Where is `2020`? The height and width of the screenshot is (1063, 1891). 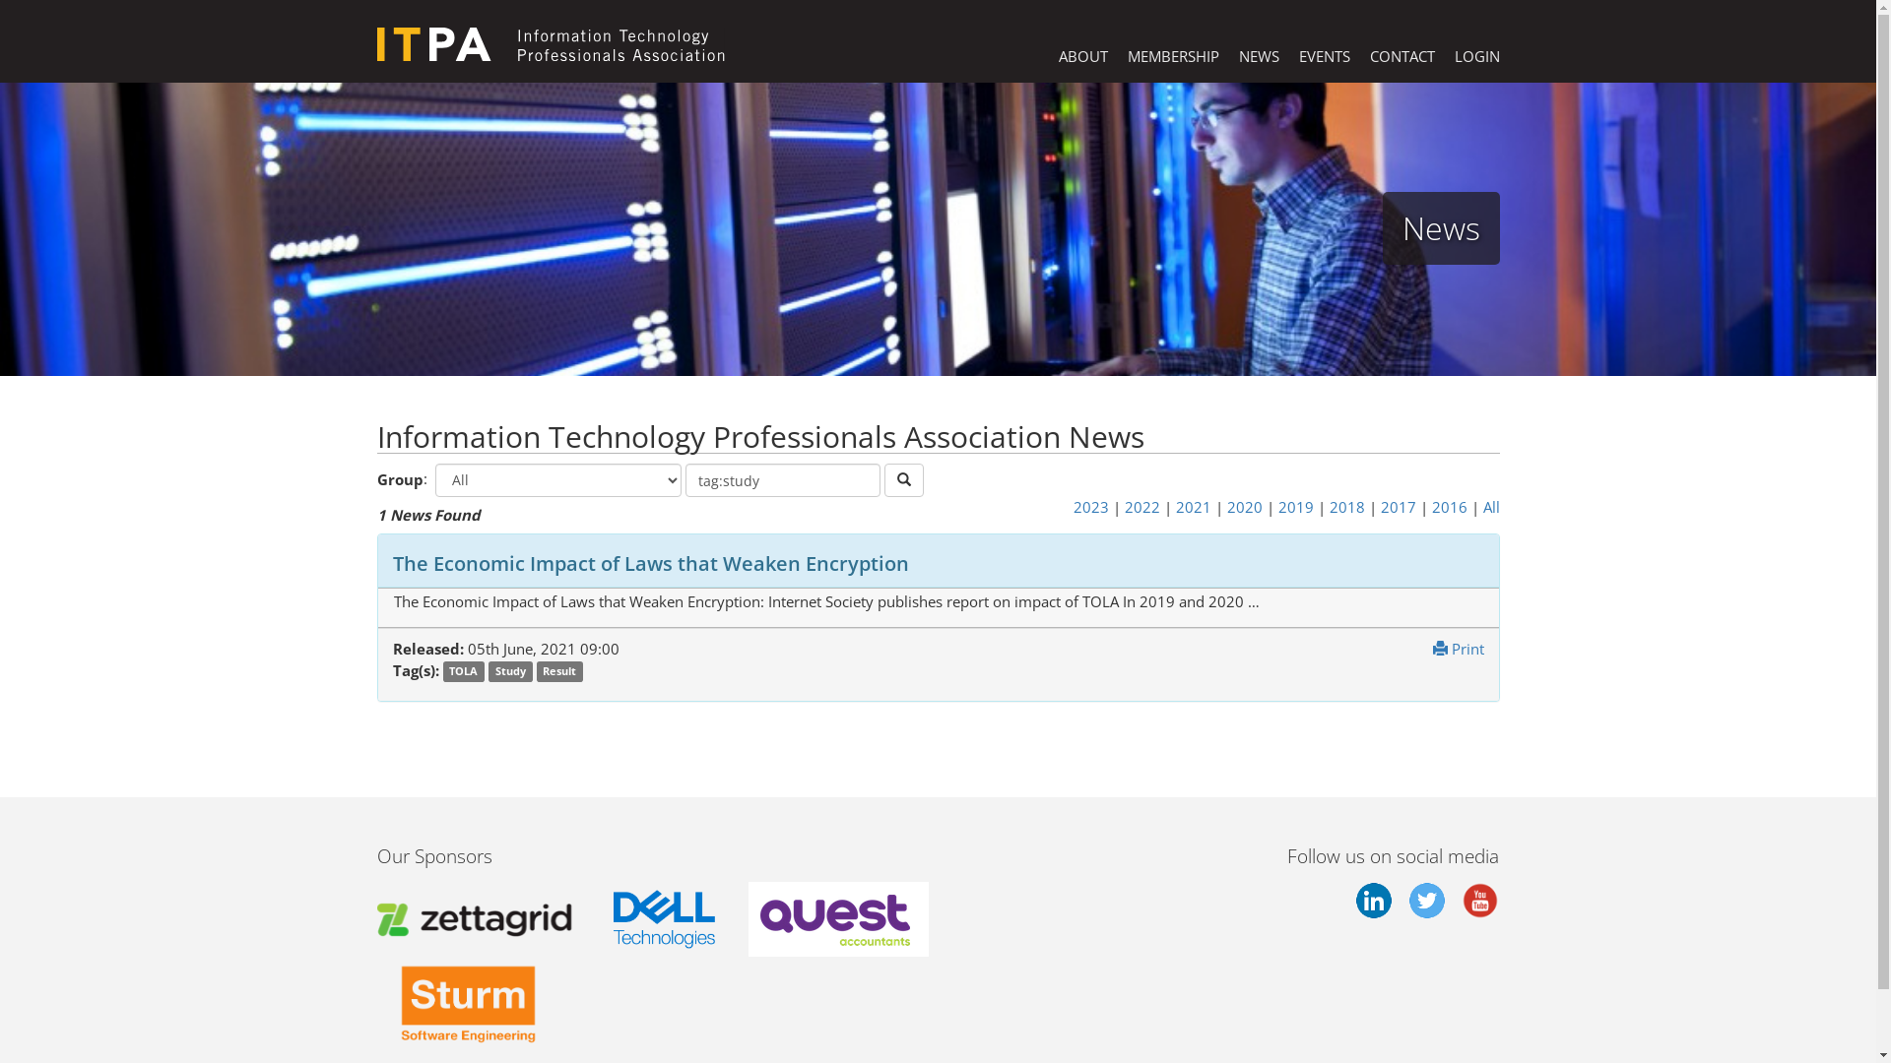
2020 is located at coordinates (1245, 507).